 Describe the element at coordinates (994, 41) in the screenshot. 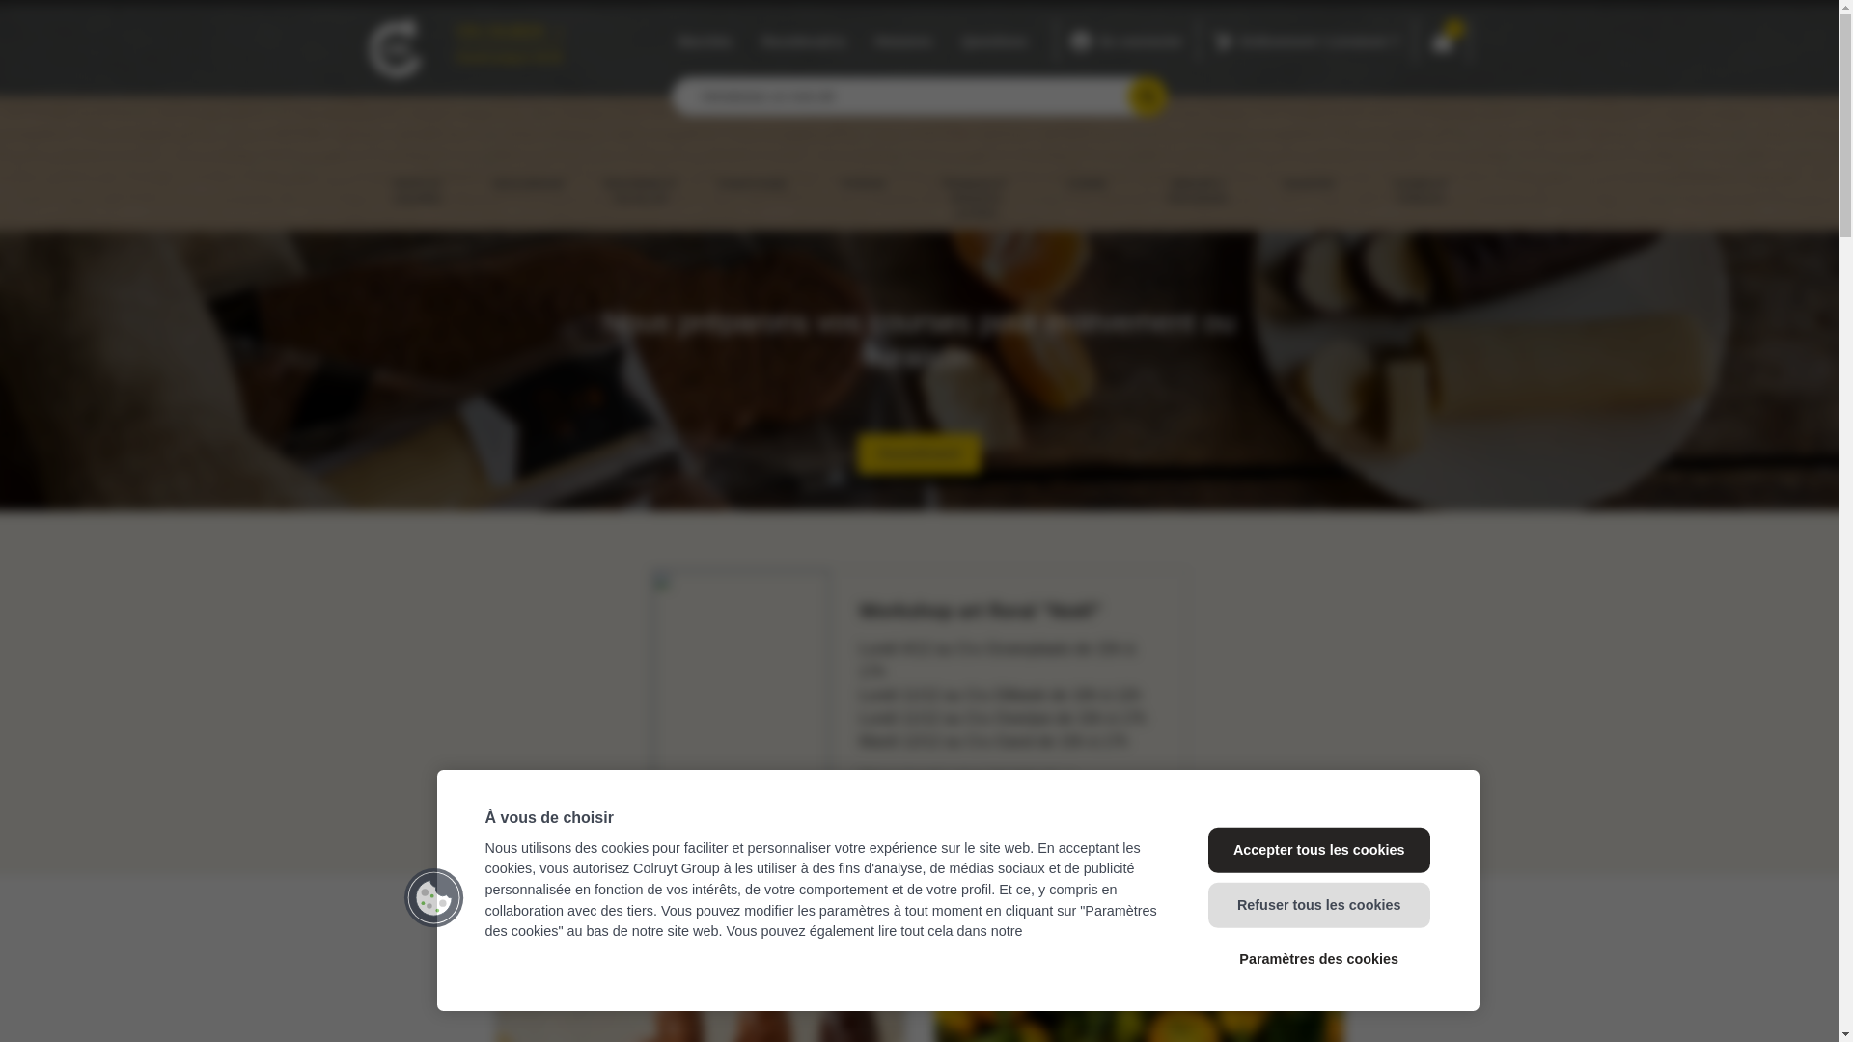

I see `Questions` at that location.